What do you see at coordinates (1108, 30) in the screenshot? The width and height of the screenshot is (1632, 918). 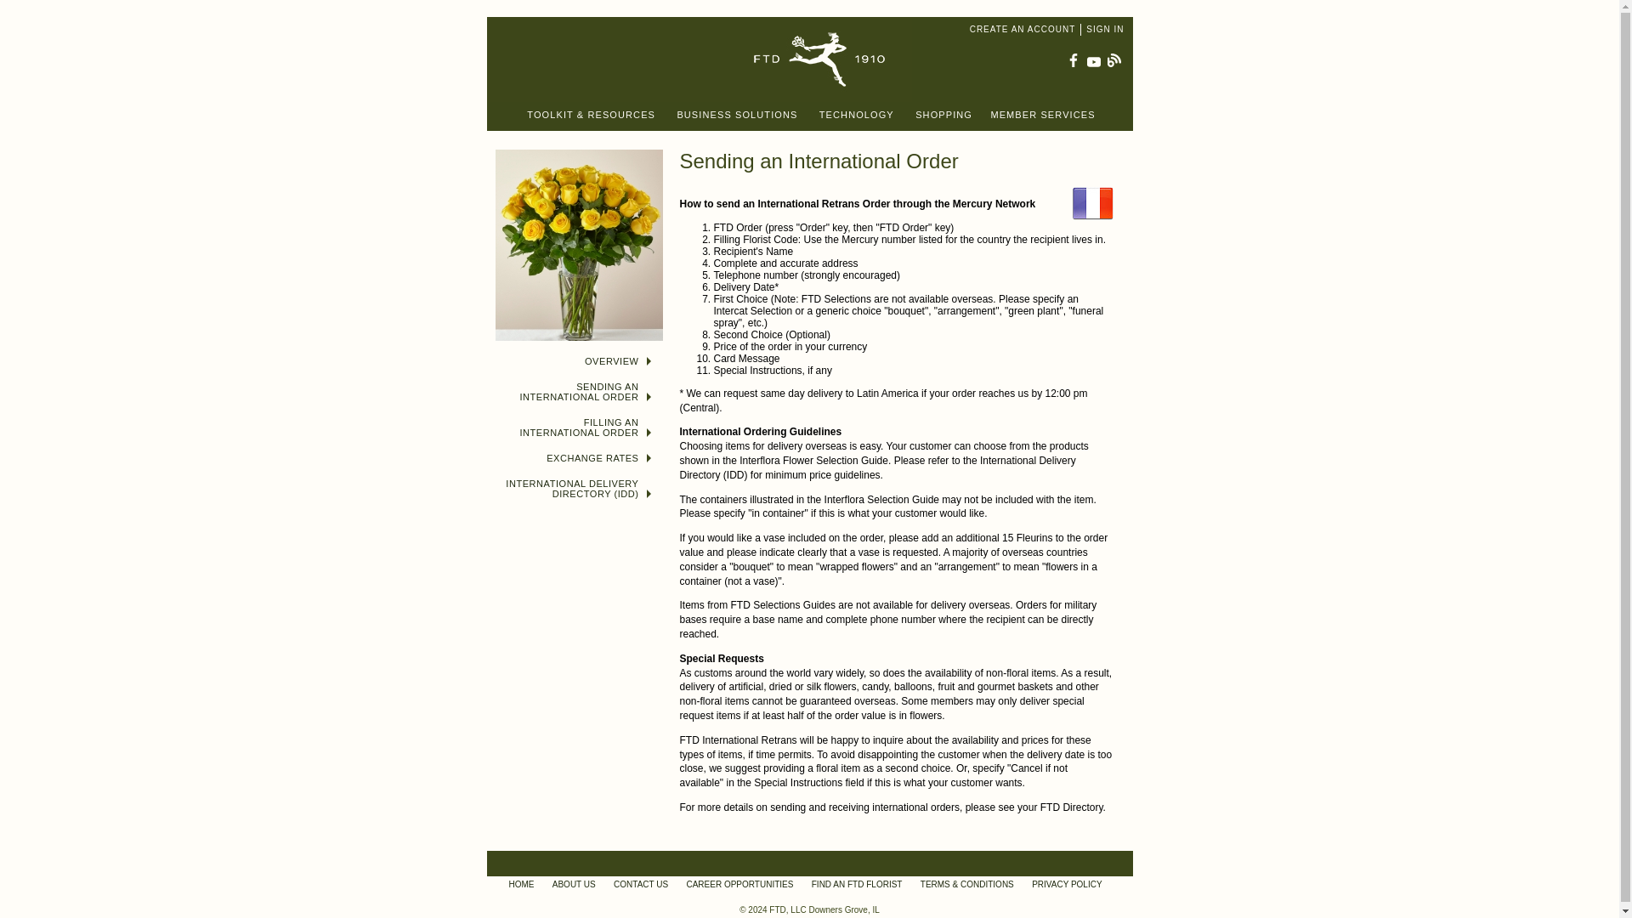 I see `SIGN IN` at bounding box center [1108, 30].